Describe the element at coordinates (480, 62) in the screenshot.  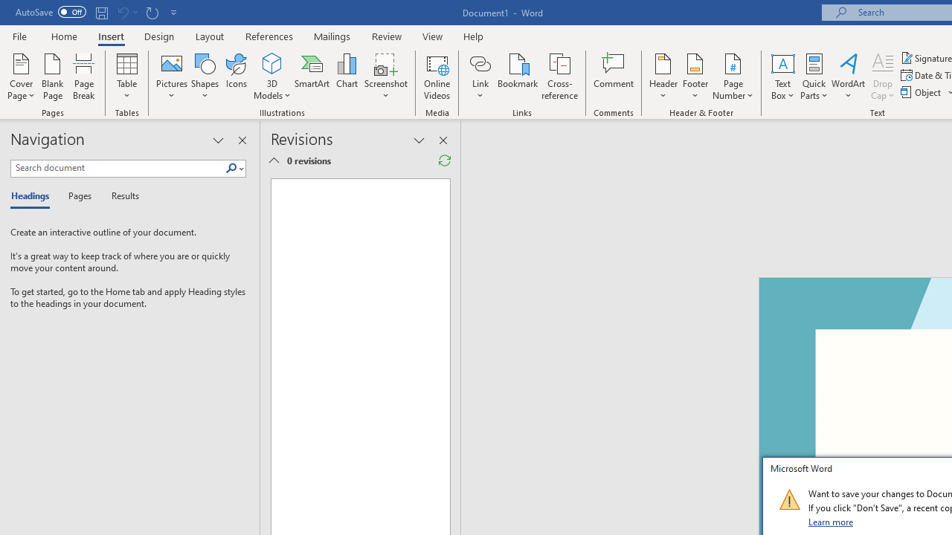
I see `Link` at that location.